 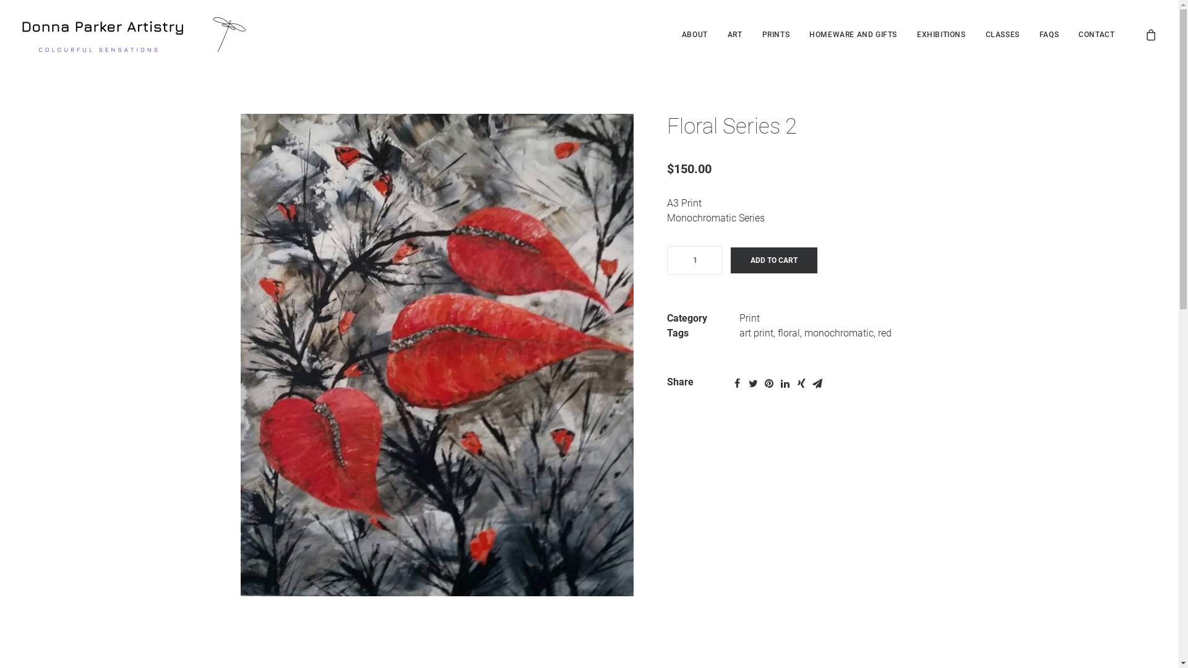 I want to click on Qty, so click(x=695, y=260).